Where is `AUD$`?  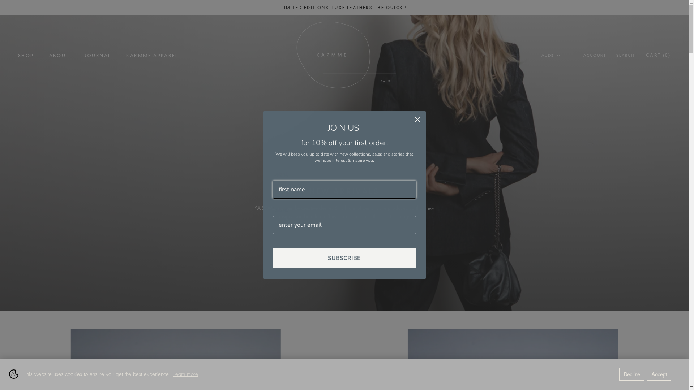
AUD$ is located at coordinates (551, 56).